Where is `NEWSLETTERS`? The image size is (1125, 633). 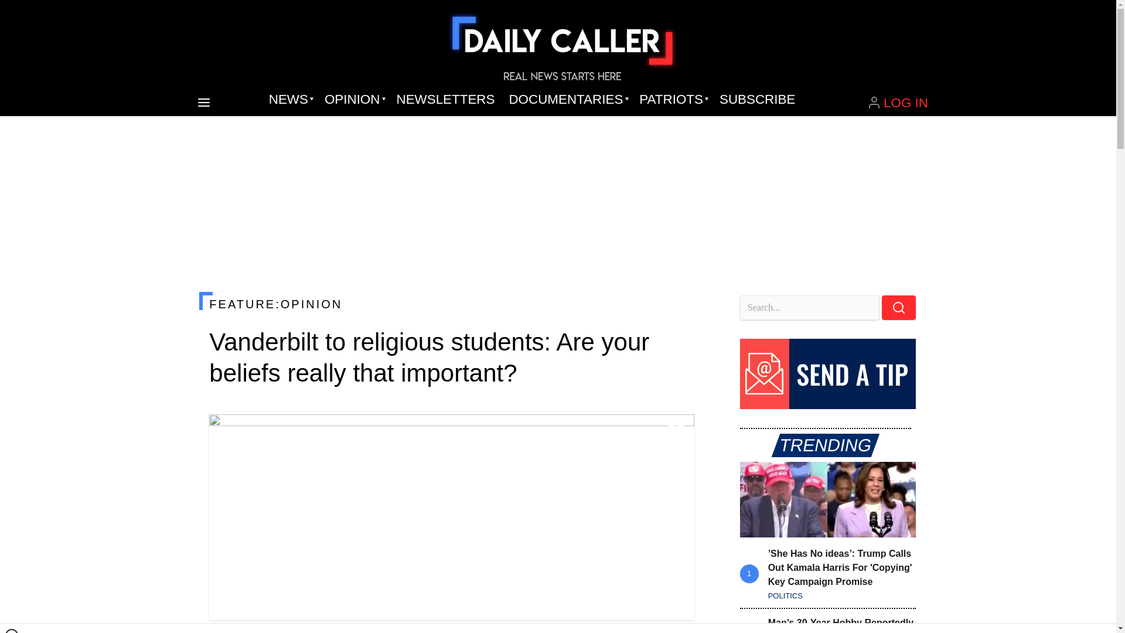
NEWSLETTERS is located at coordinates (445, 100).